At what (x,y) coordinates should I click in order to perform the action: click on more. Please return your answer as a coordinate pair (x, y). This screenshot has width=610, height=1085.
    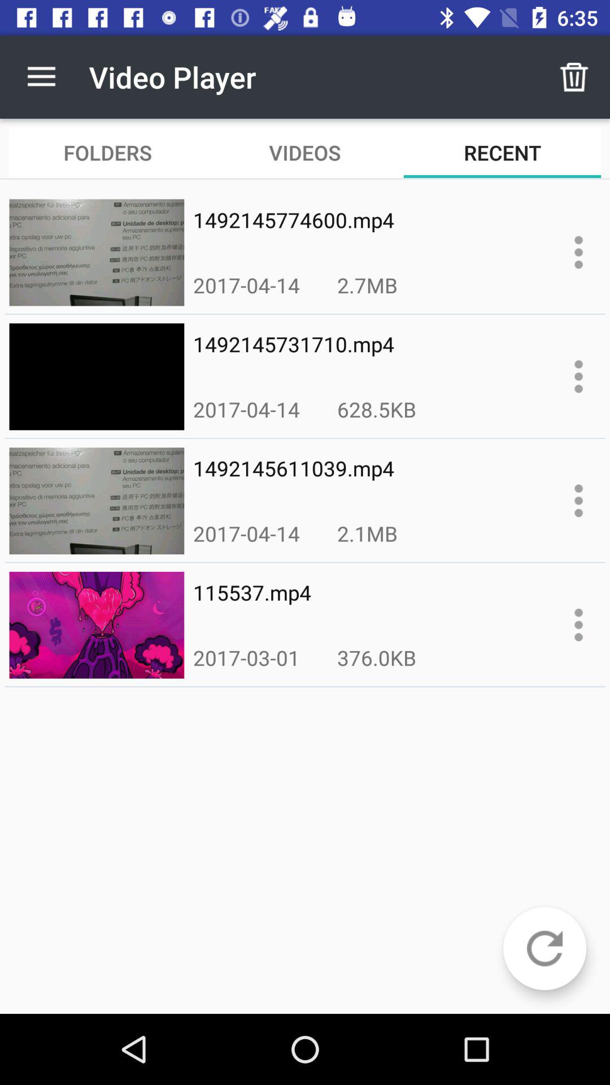
    Looking at the image, I should click on (578, 252).